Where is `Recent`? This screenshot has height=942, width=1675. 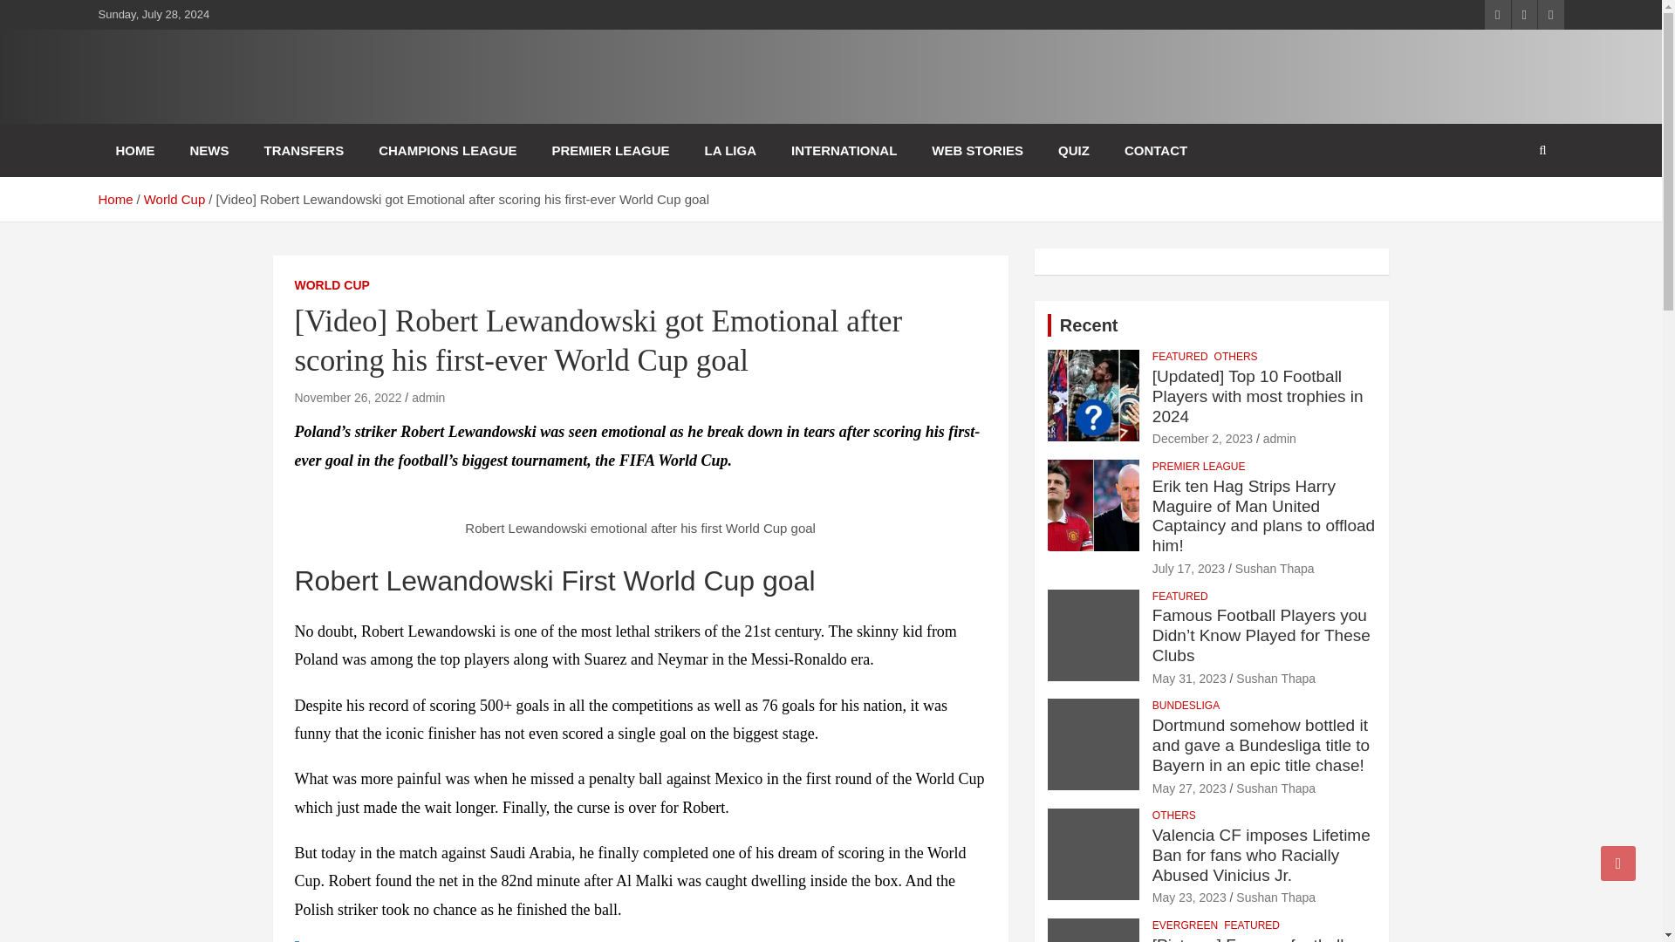 Recent is located at coordinates (1089, 324).